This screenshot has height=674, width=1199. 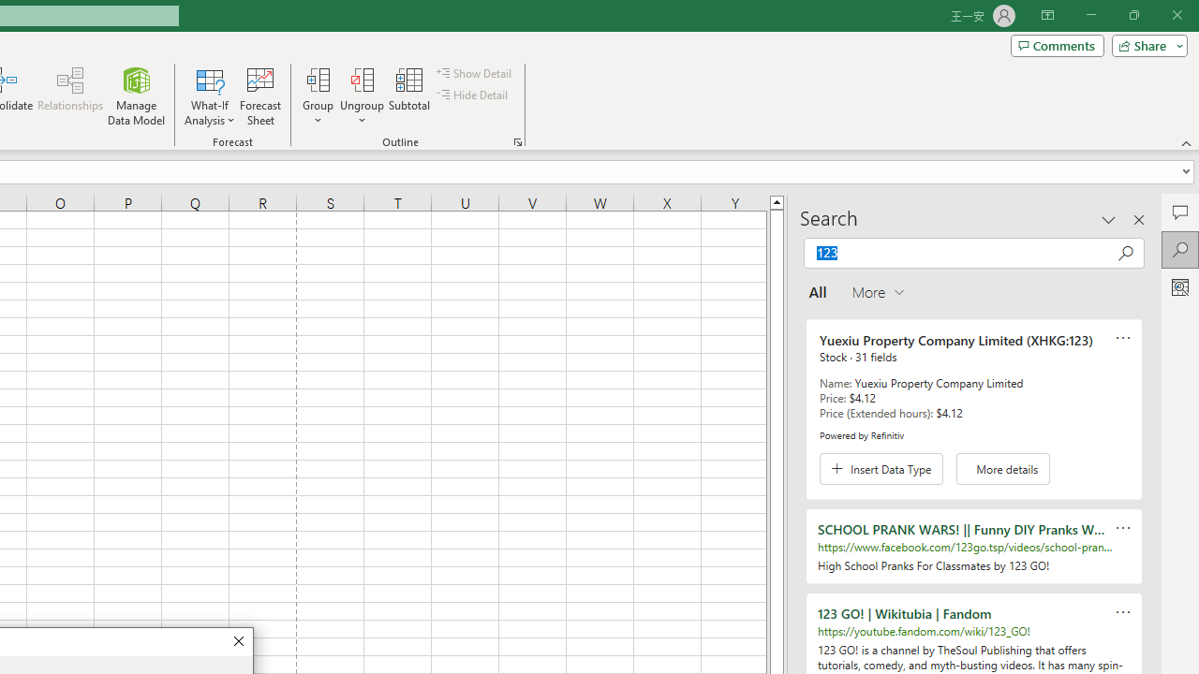 I want to click on Analyze Data, so click(x=1180, y=286).